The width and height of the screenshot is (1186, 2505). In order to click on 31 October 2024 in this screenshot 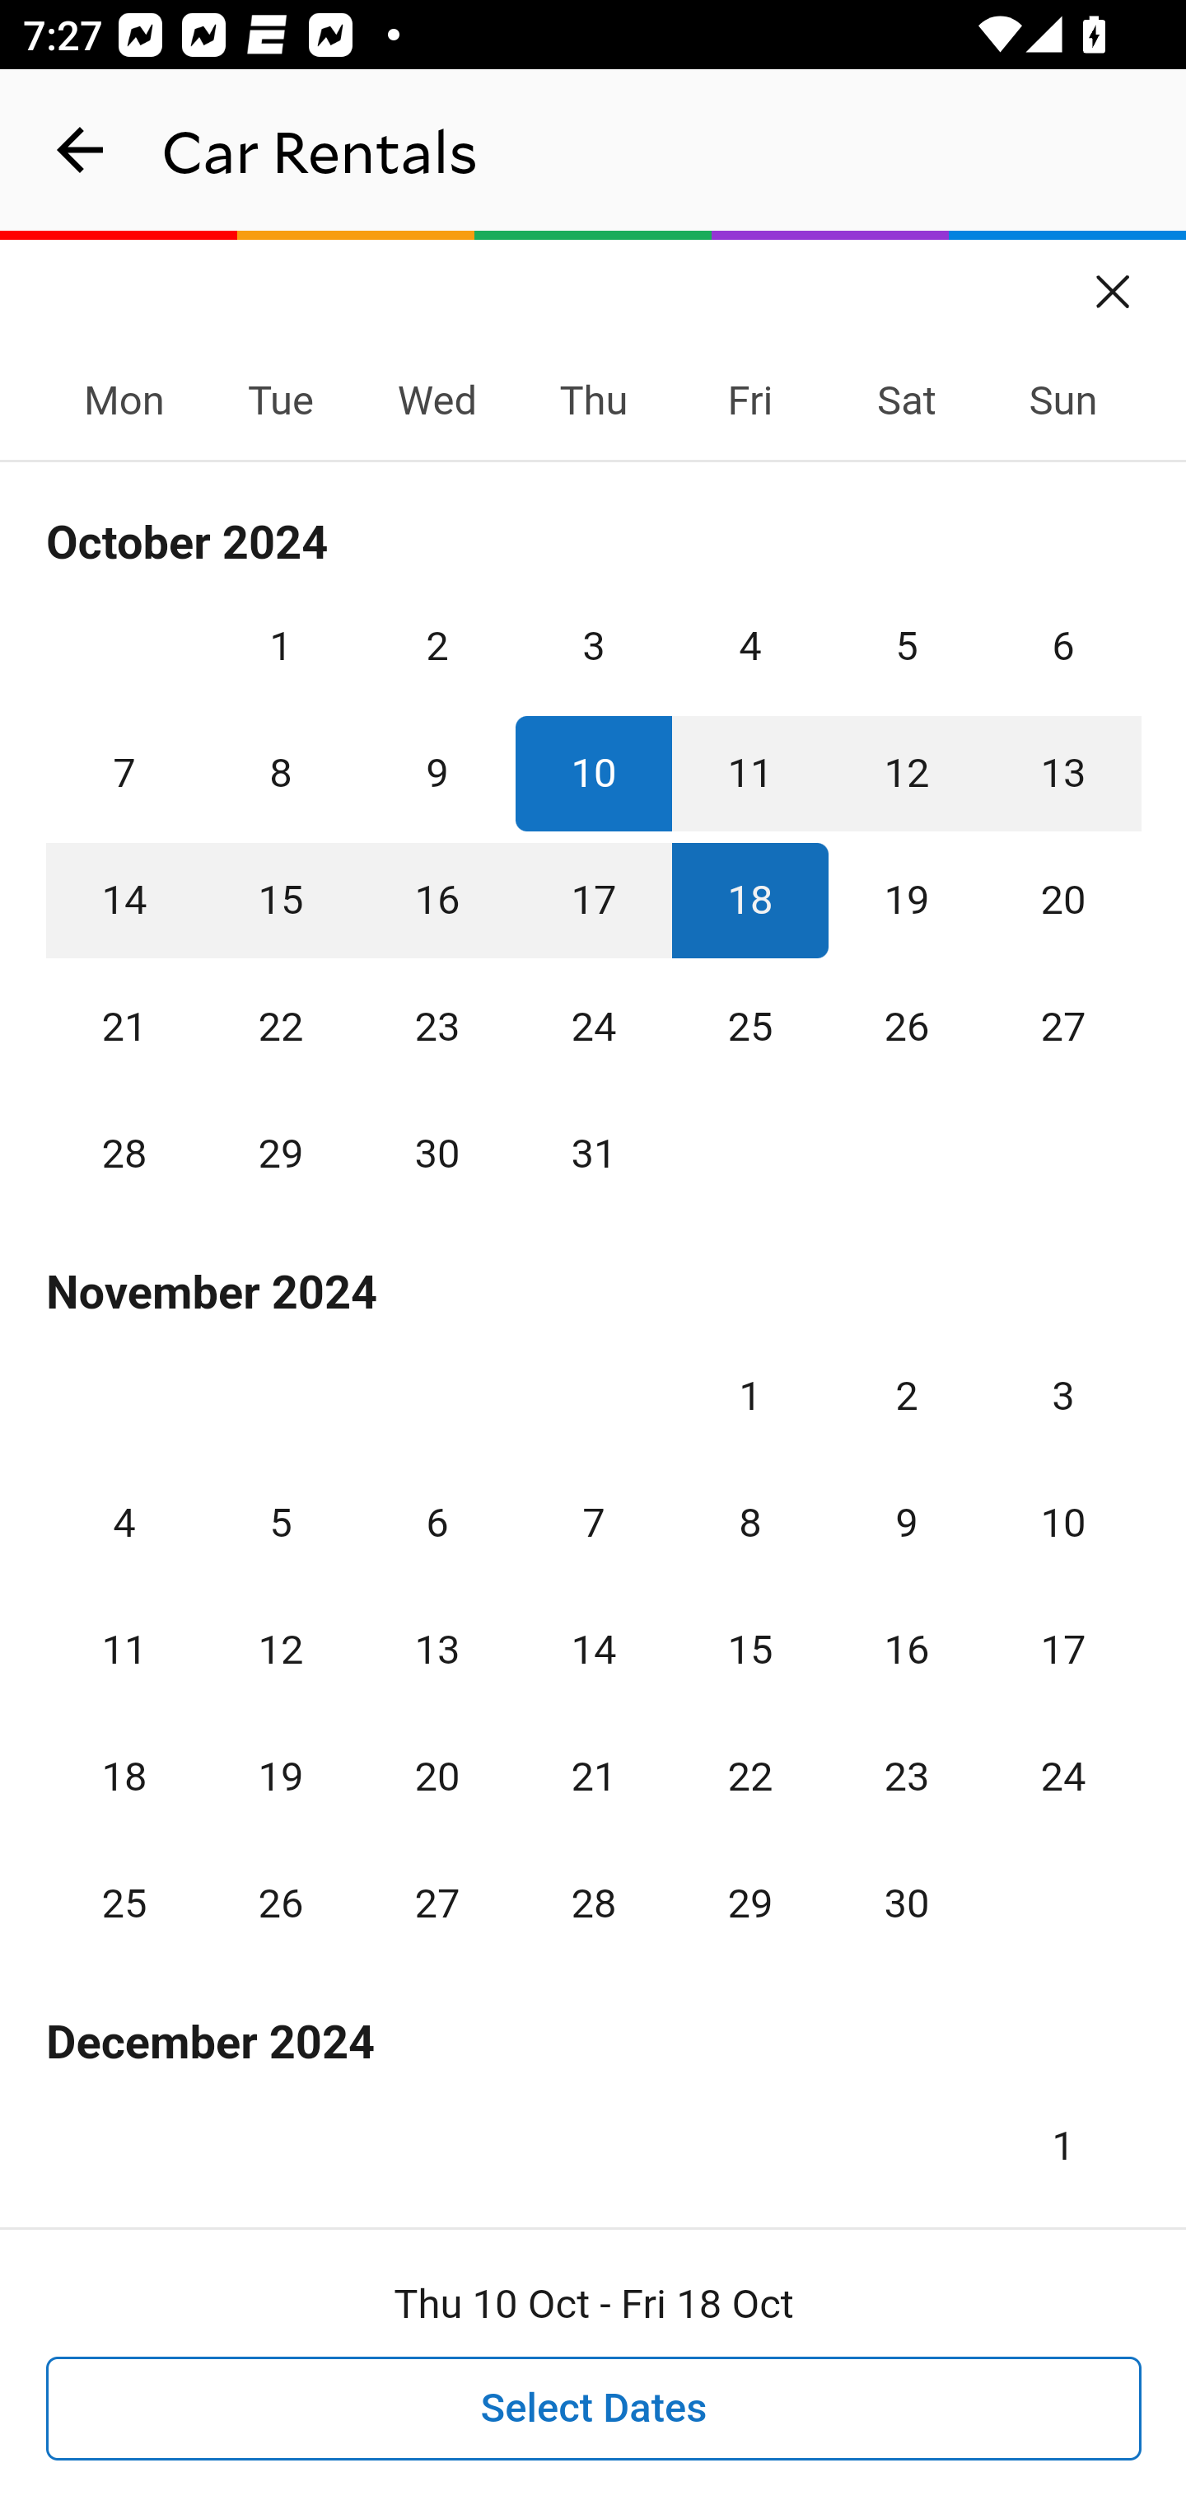, I will do `click(594, 1154)`.